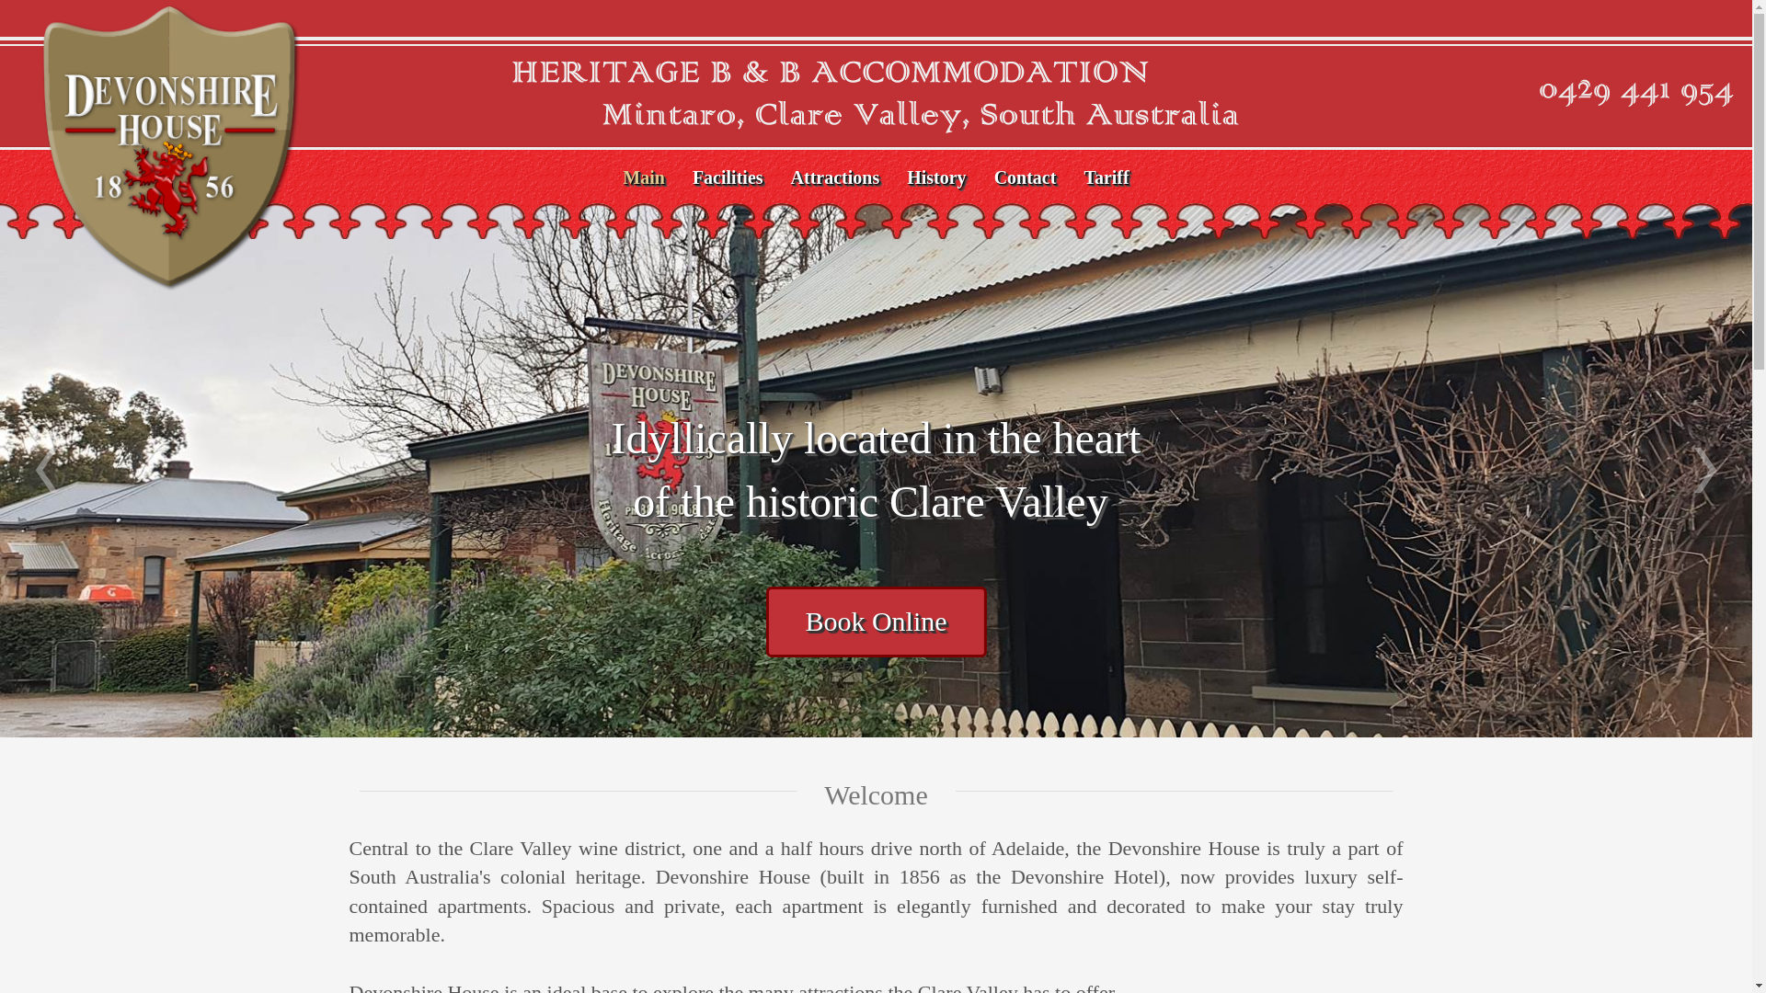  What do you see at coordinates (1026, 178) in the screenshot?
I see `Contact` at bounding box center [1026, 178].